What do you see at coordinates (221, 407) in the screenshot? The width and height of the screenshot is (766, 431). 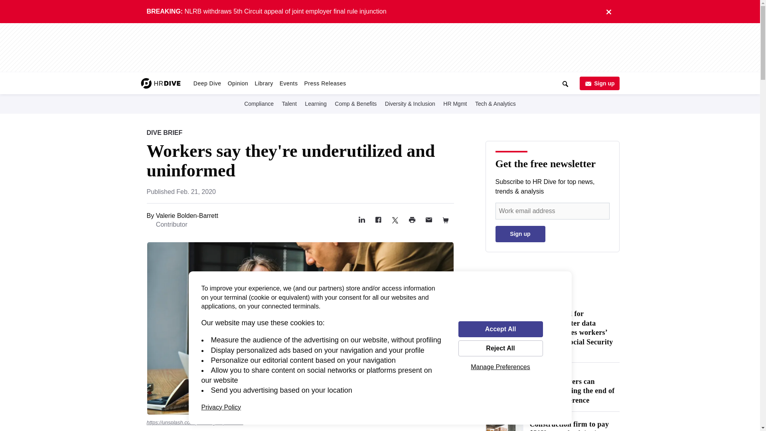 I see `Privacy Policy` at bounding box center [221, 407].